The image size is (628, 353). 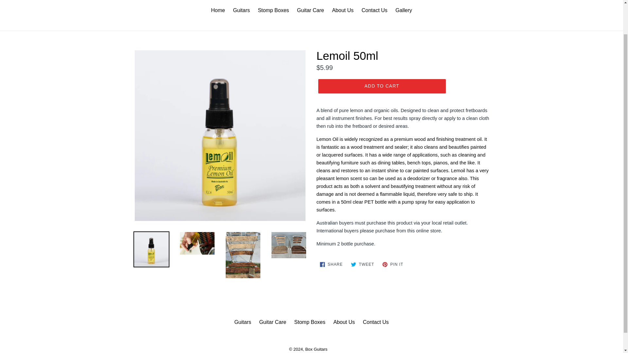 What do you see at coordinates (310, 11) in the screenshot?
I see `About Us` at bounding box center [310, 11].